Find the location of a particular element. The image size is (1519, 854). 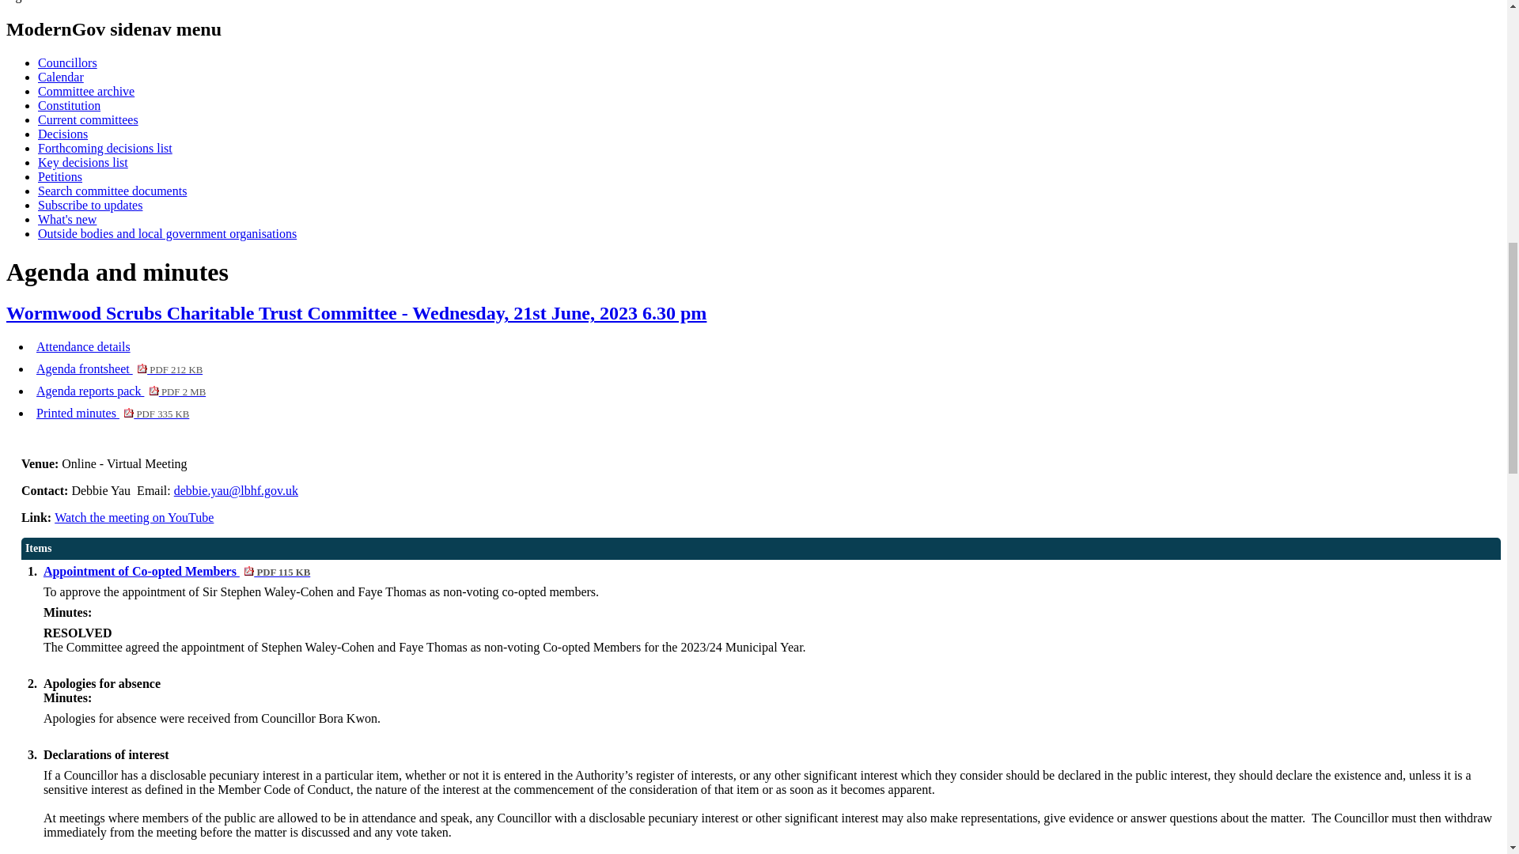

Councillors is located at coordinates (67, 62).